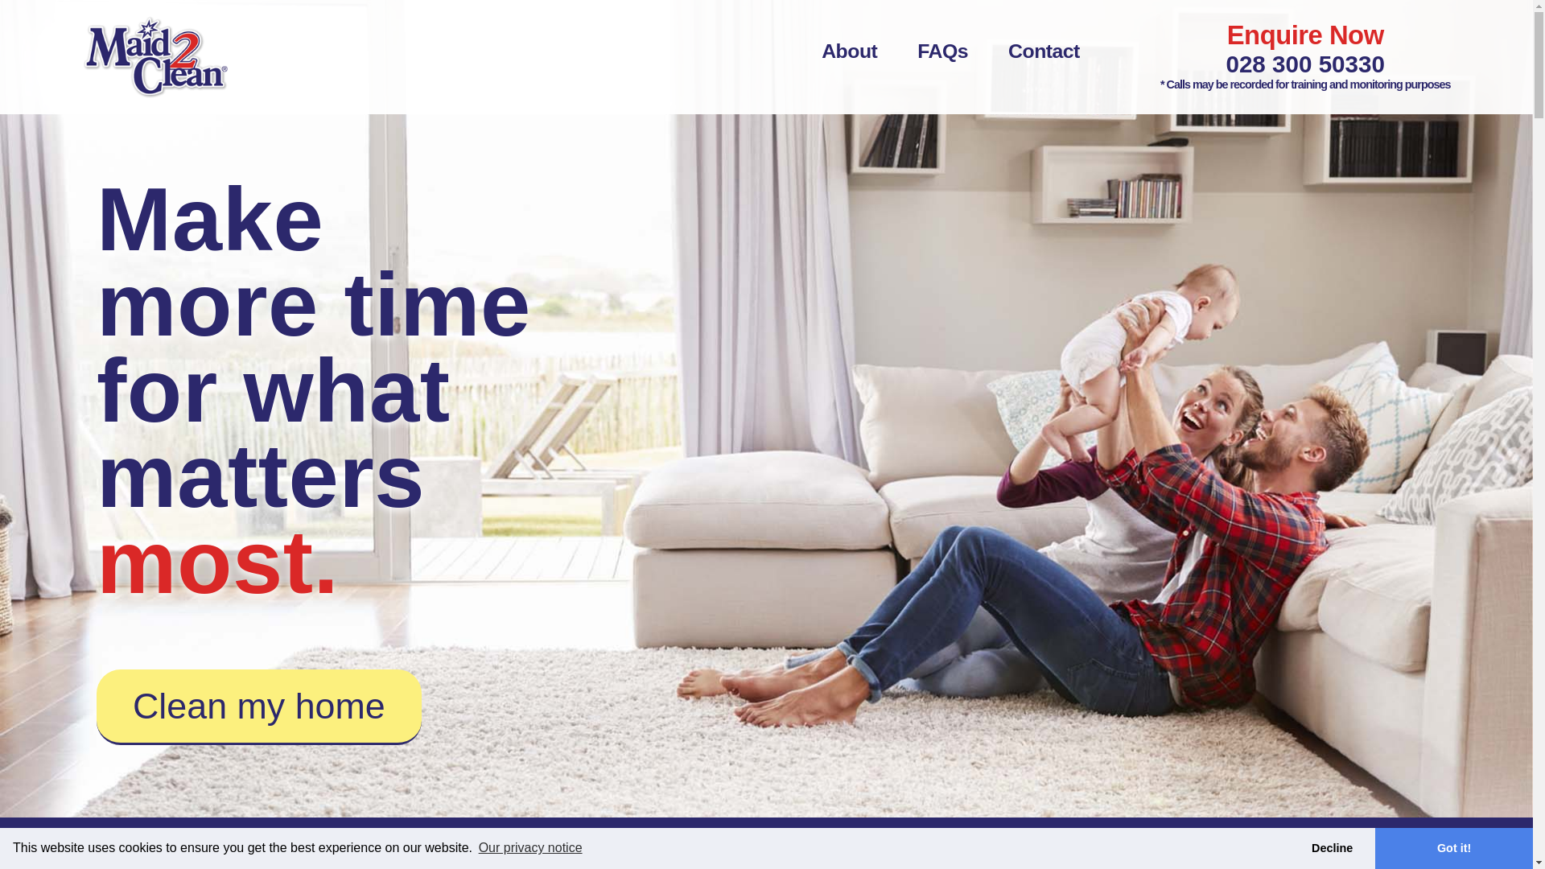 The height and width of the screenshot is (869, 1545). What do you see at coordinates (529, 848) in the screenshot?
I see `Our privacy notice` at bounding box center [529, 848].